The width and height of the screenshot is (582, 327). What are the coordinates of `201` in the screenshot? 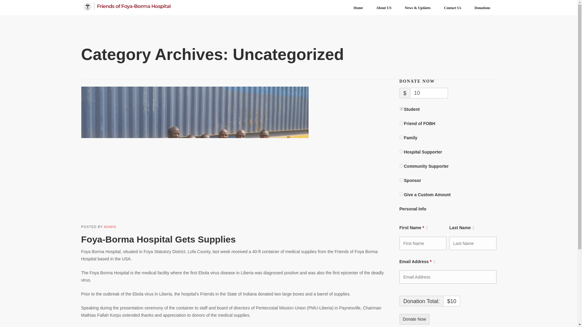 It's located at (401, 151).